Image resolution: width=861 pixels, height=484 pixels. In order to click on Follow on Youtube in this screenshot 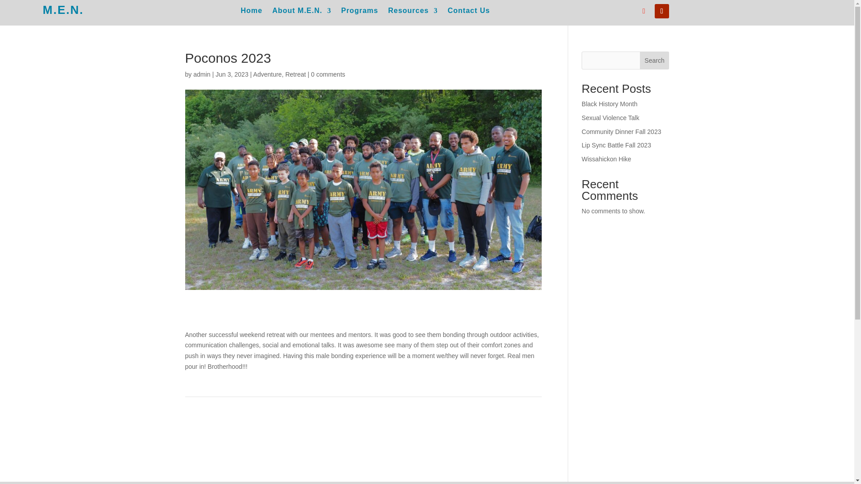, I will do `click(661, 11)`.